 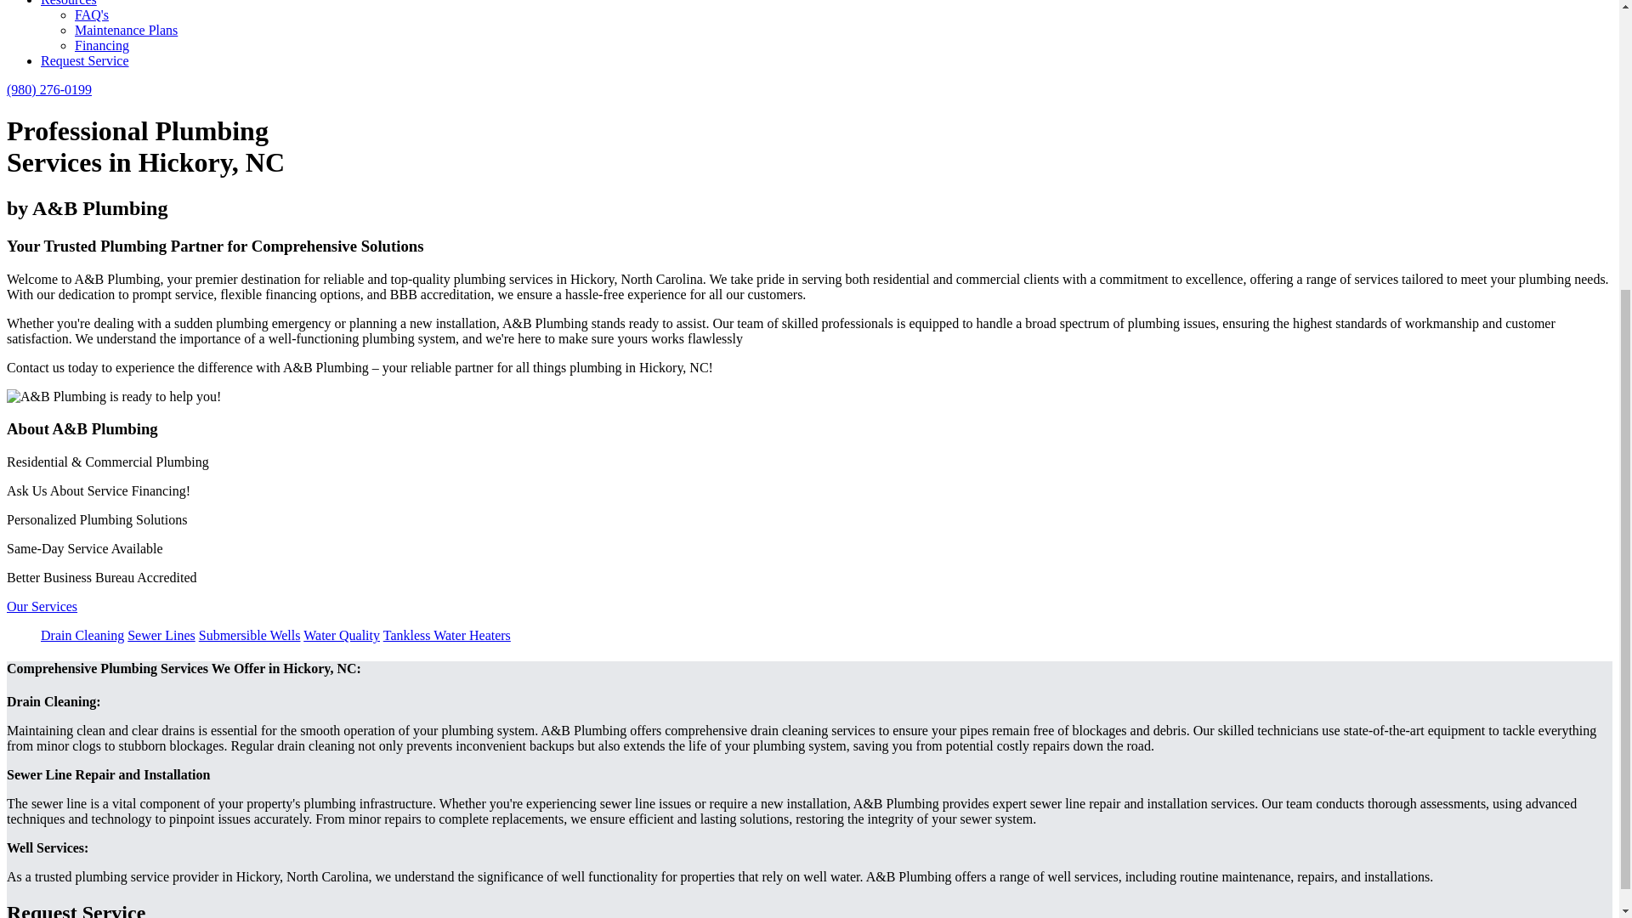 I want to click on Submersible Wells, so click(x=250, y=635).